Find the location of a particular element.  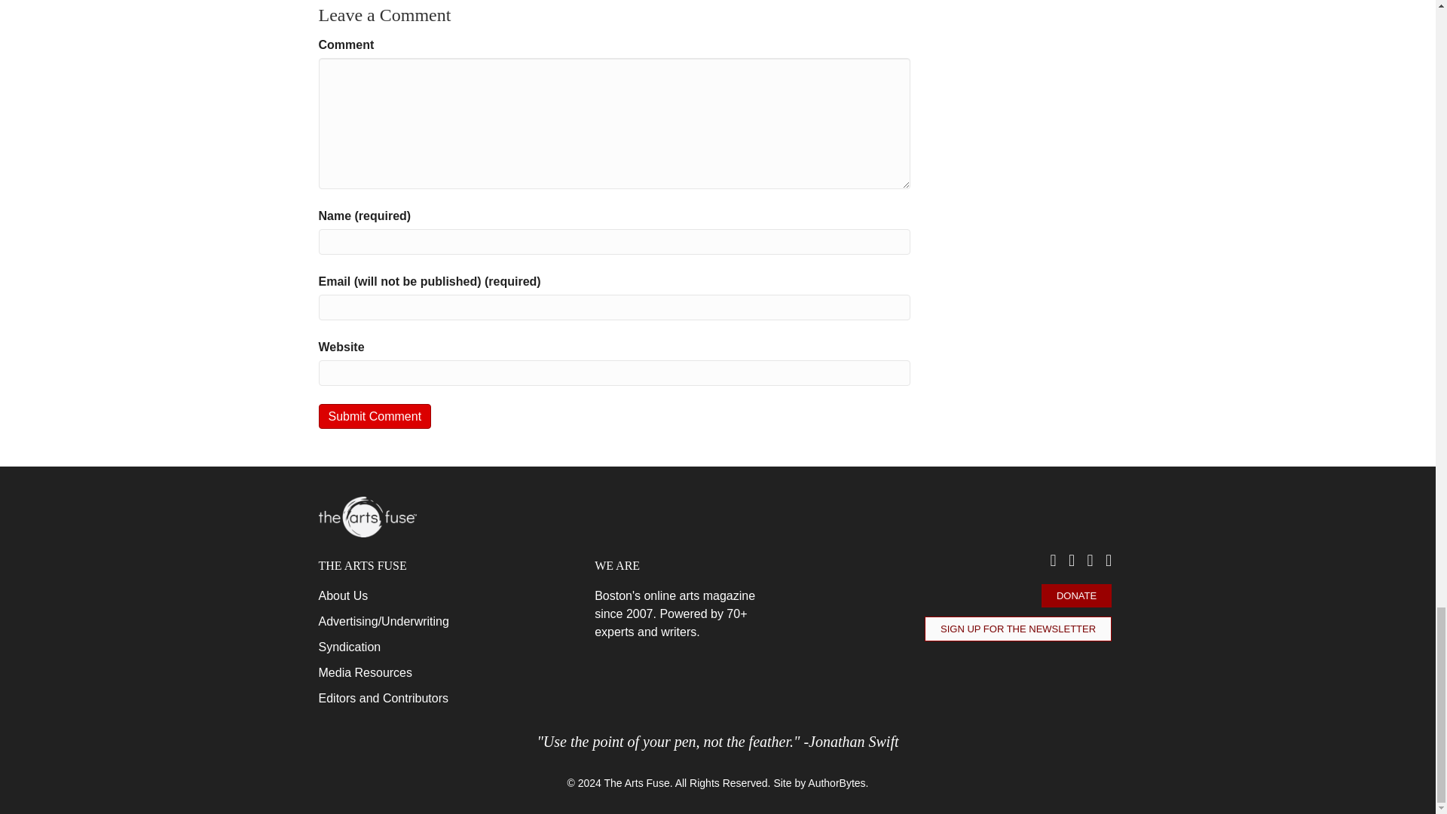

Submit Comment is located at coordinates (375, 416).